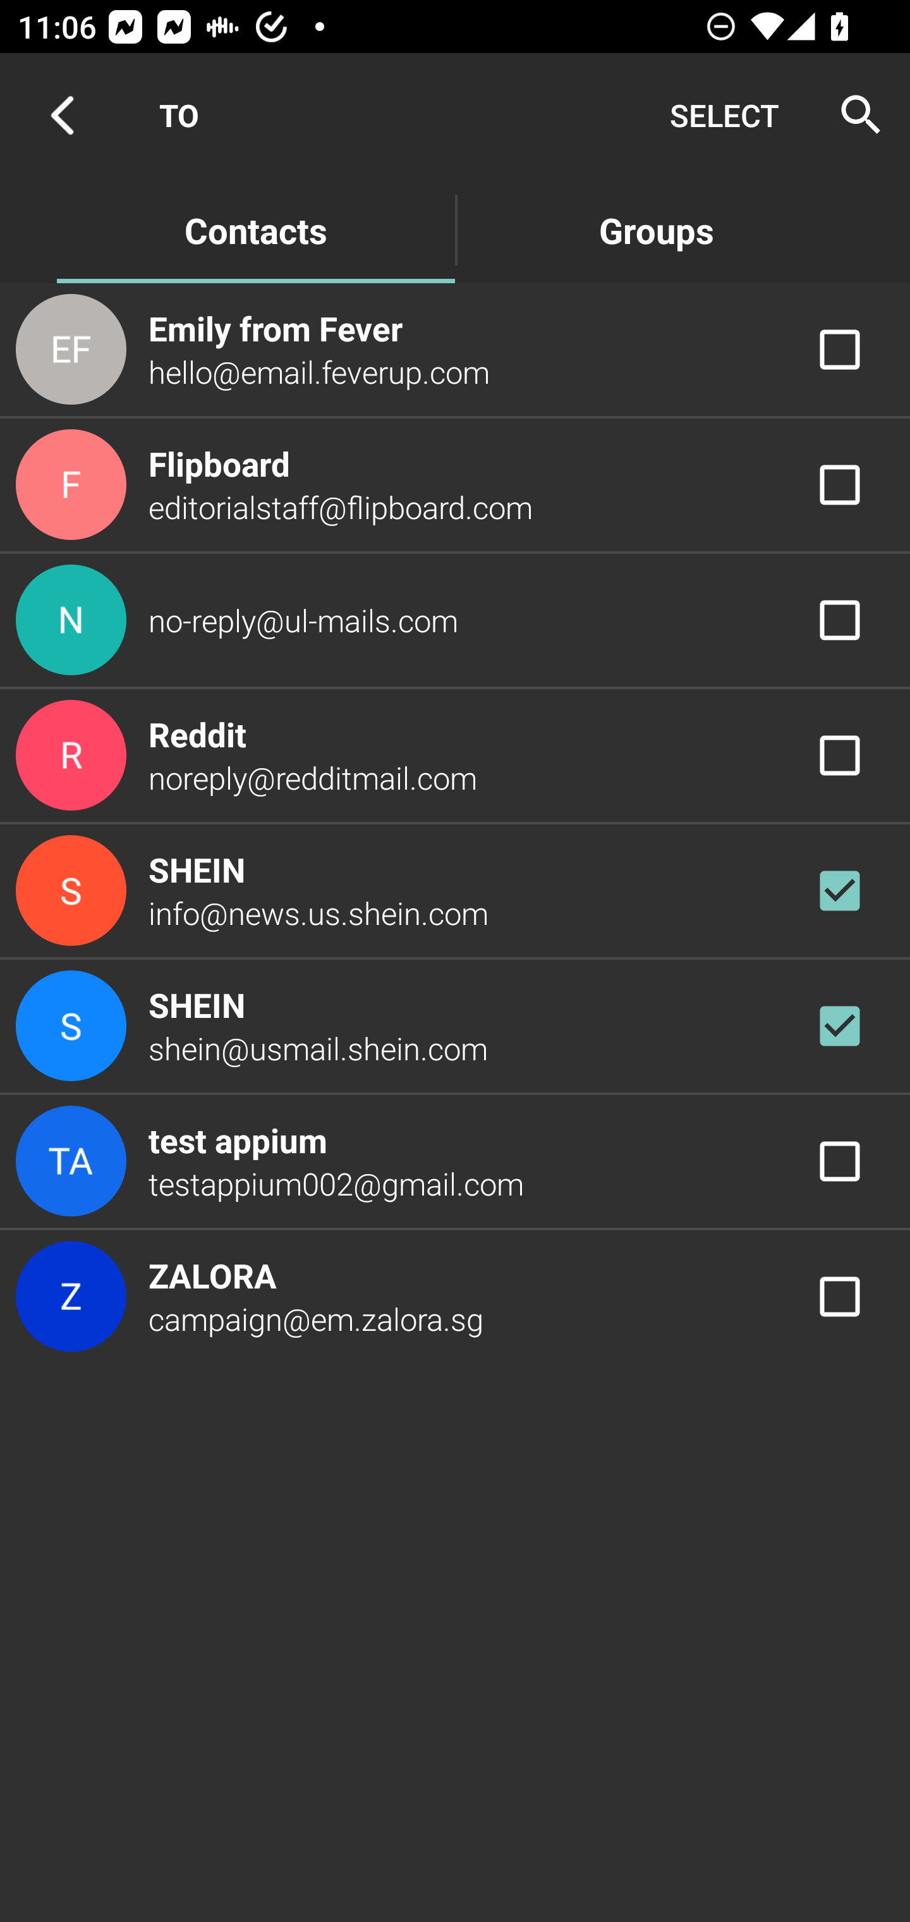  I want to click on Contacts, so click(255, 229).